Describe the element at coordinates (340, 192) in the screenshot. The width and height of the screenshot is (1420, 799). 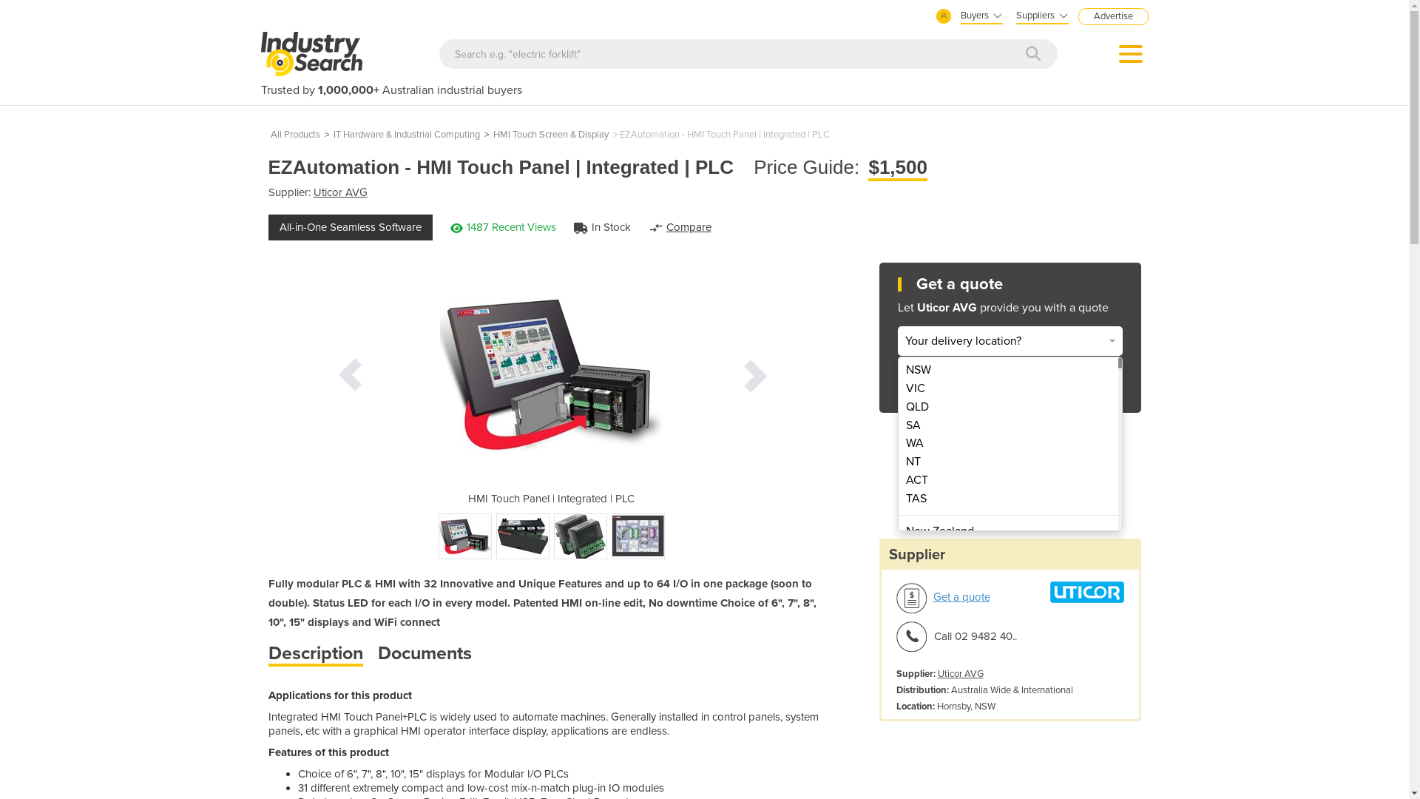
I see `Uticor AVG` at that location.